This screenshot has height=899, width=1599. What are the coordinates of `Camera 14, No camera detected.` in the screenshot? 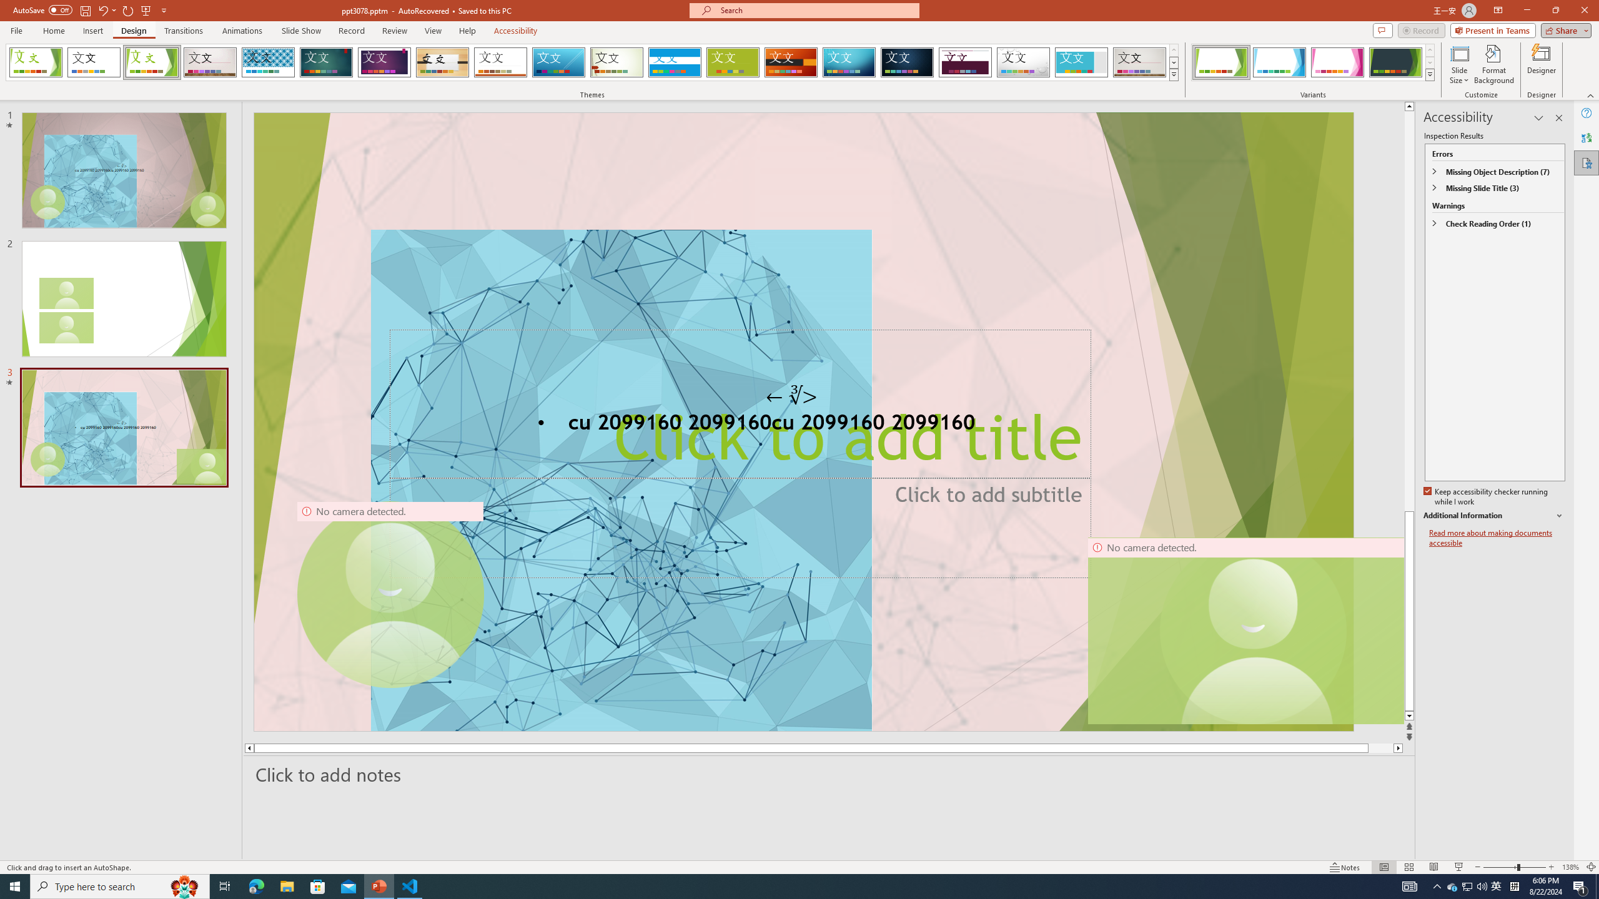 It's located at (1245, 631).